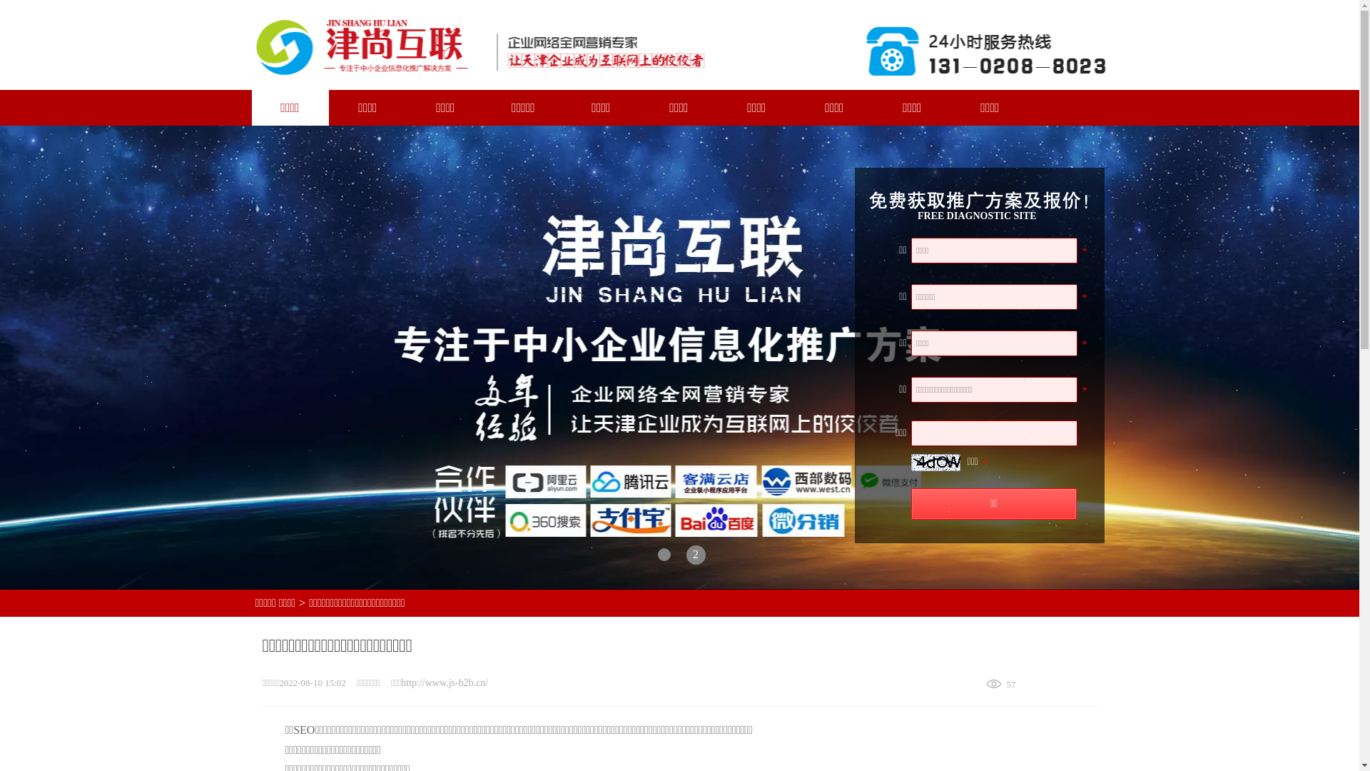 The height and width of the screenshot is (771, 1370). What do you see at coordinates (445, 682) in the screenshot?
I see `http://www.js-b2b.cn/` at bounding box center [445, 682].